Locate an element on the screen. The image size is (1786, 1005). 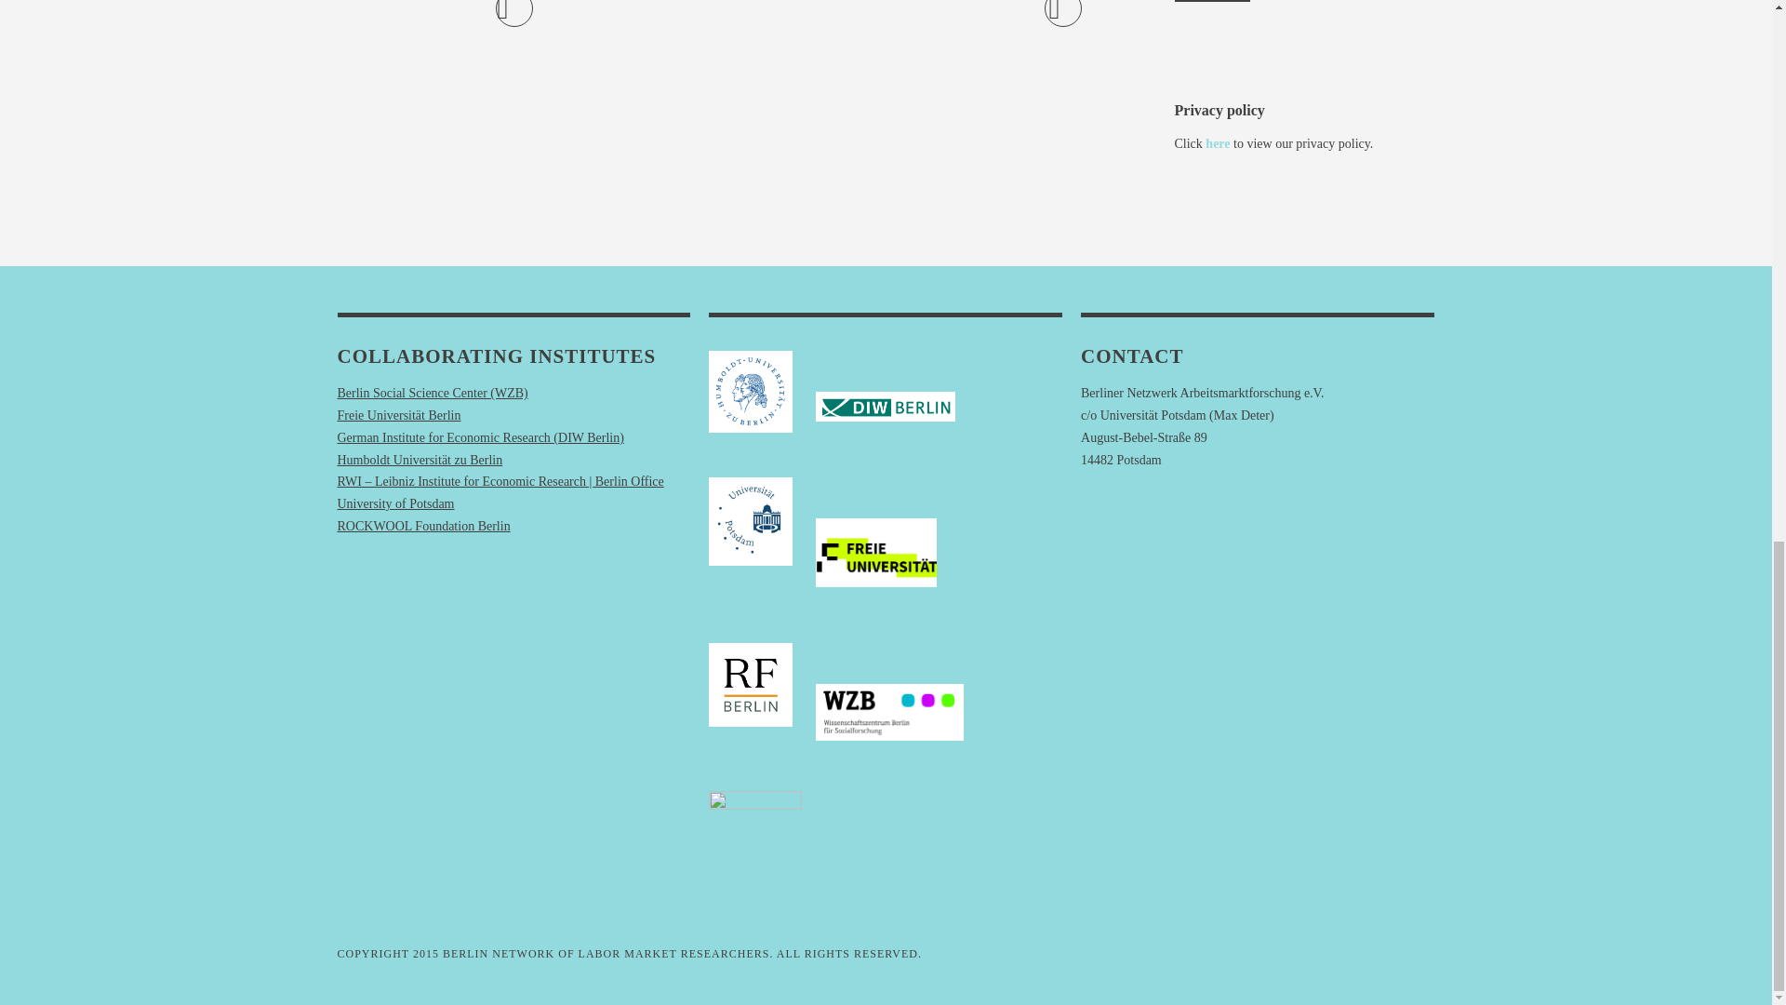
University of Potsdam is located at coordinates (394, 502).